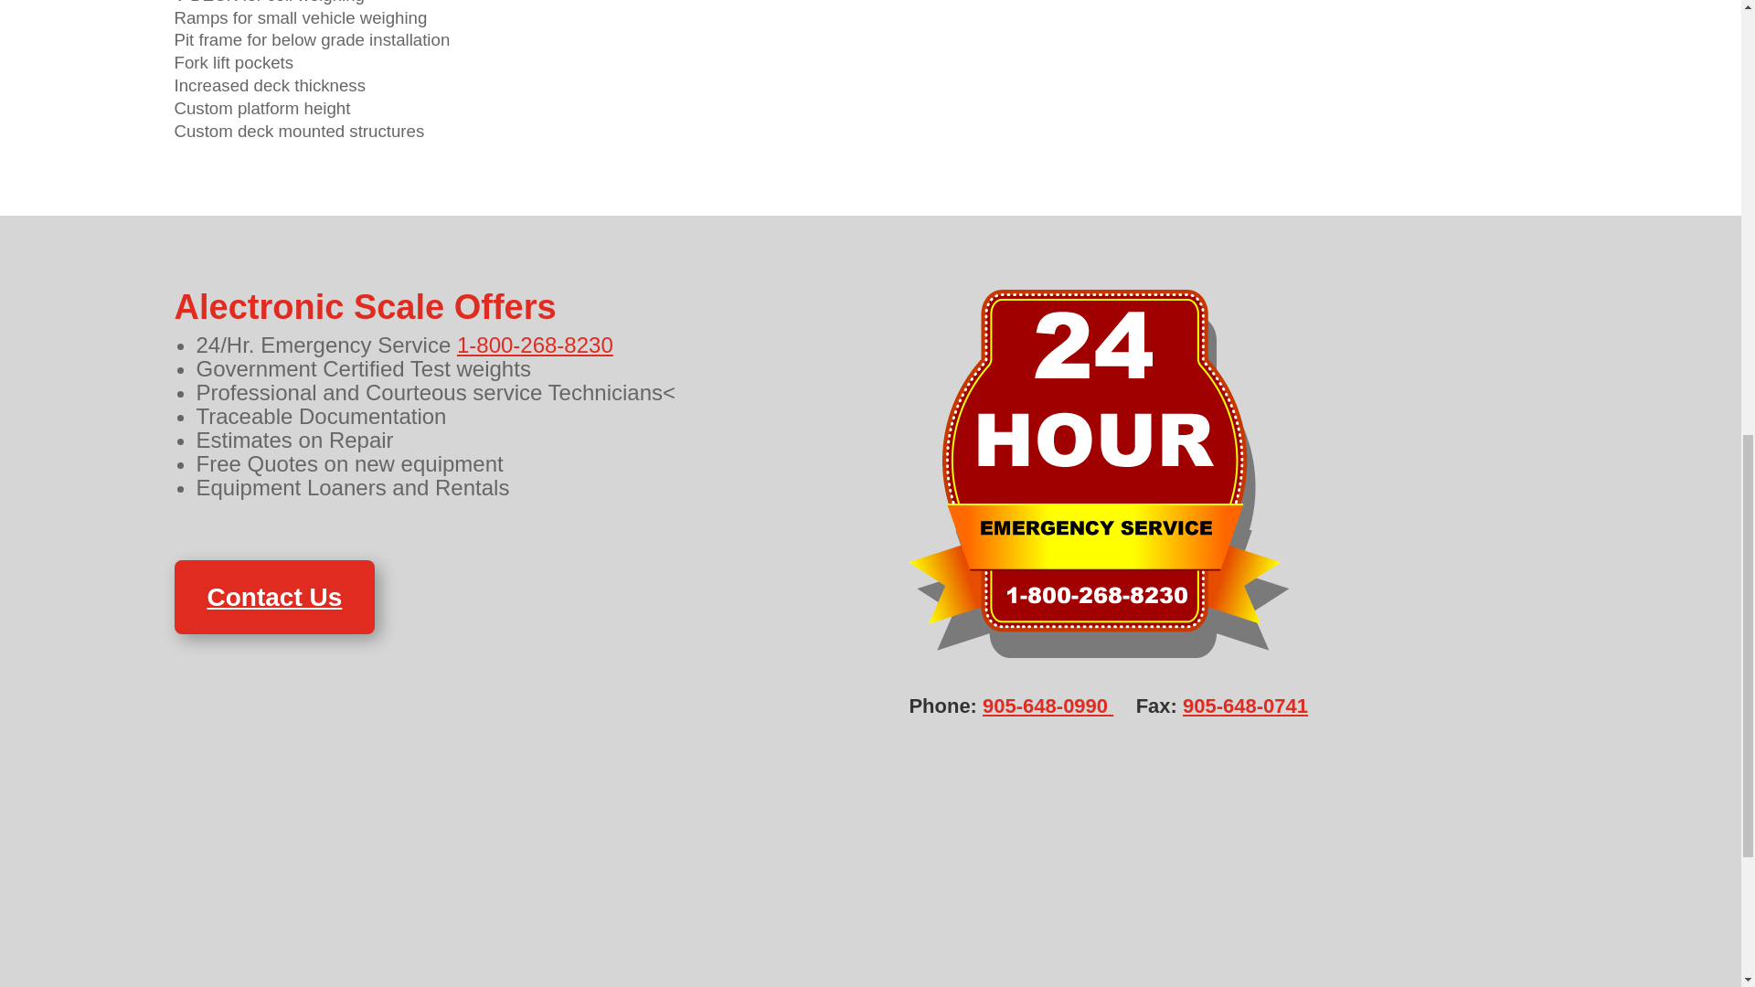  Describe the element at coordinates (1099, 473) in the screenshot. I see `24Hour.WhiteText.fw` at that location.